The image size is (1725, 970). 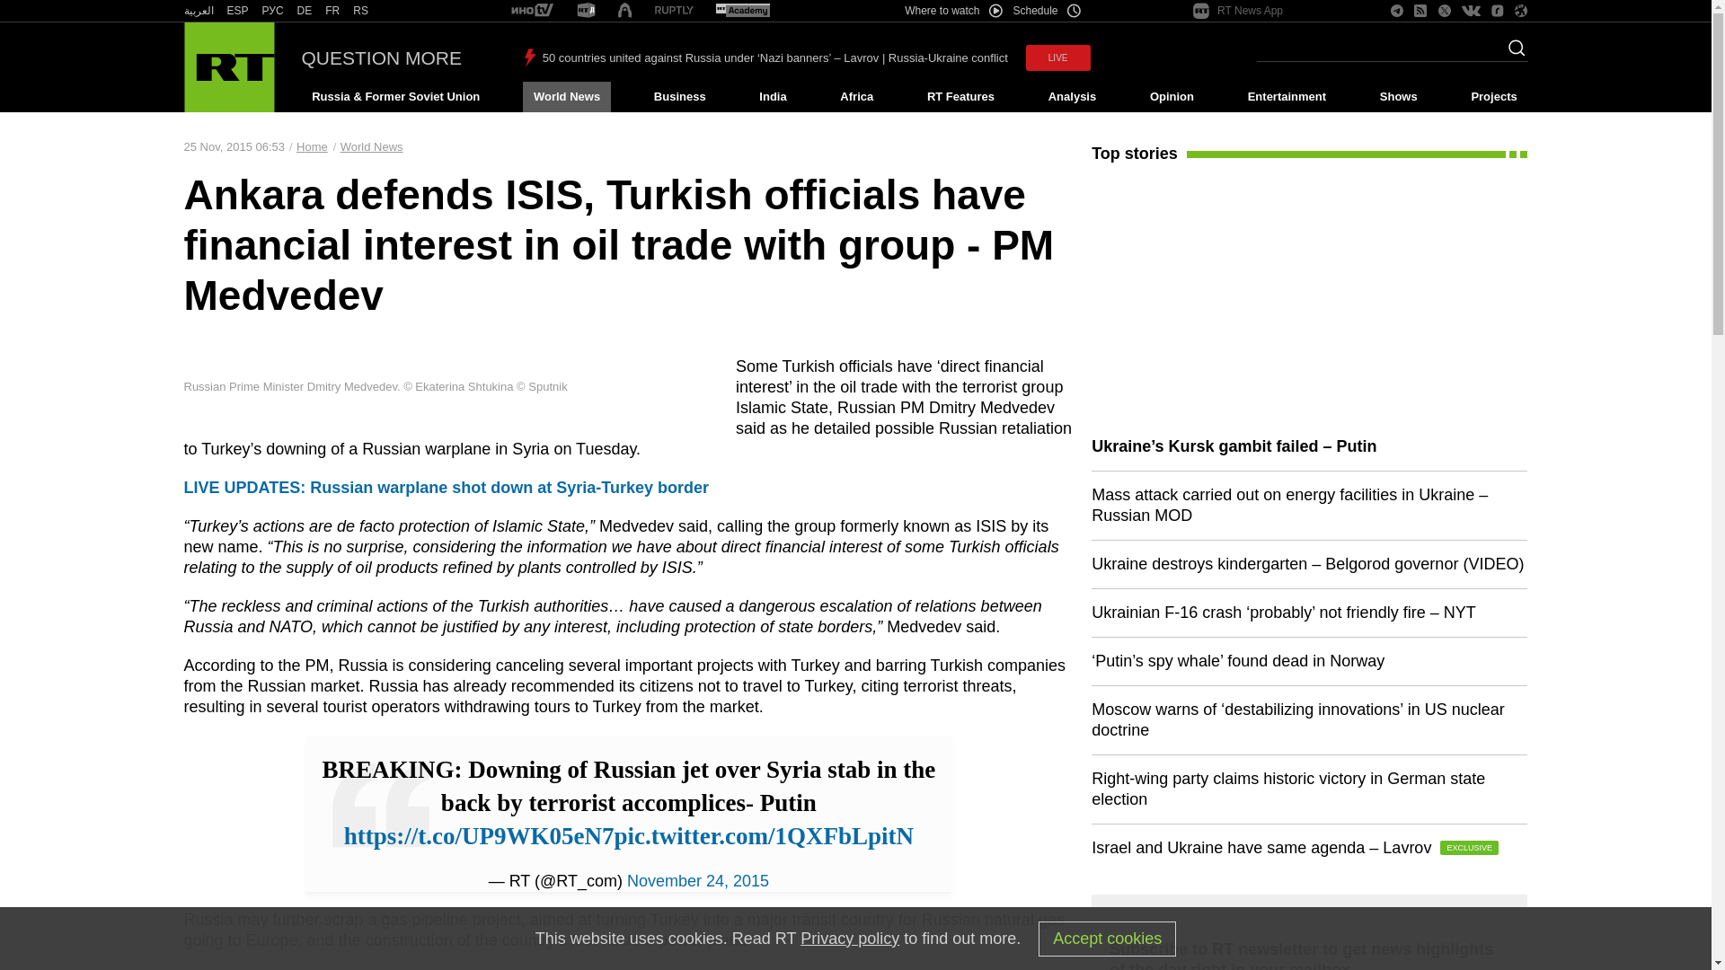 What do you see at coordinates (198, 11) in the screenshot?
I see `RT ` at bounding box center [198, 11].